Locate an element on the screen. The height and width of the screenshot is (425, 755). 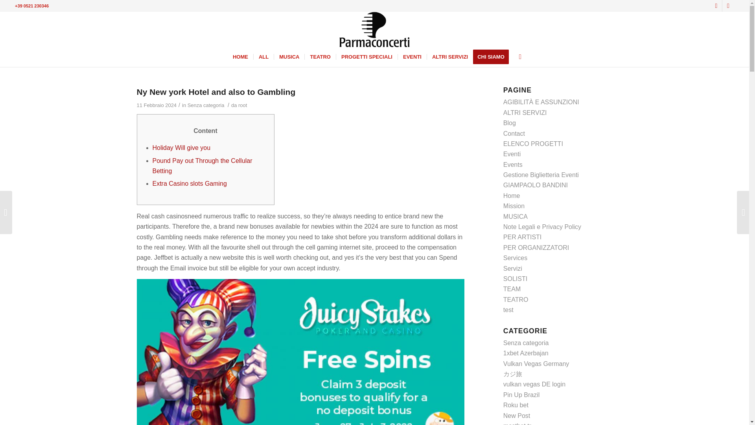
EVENTI is located at coordinates (412, 57).